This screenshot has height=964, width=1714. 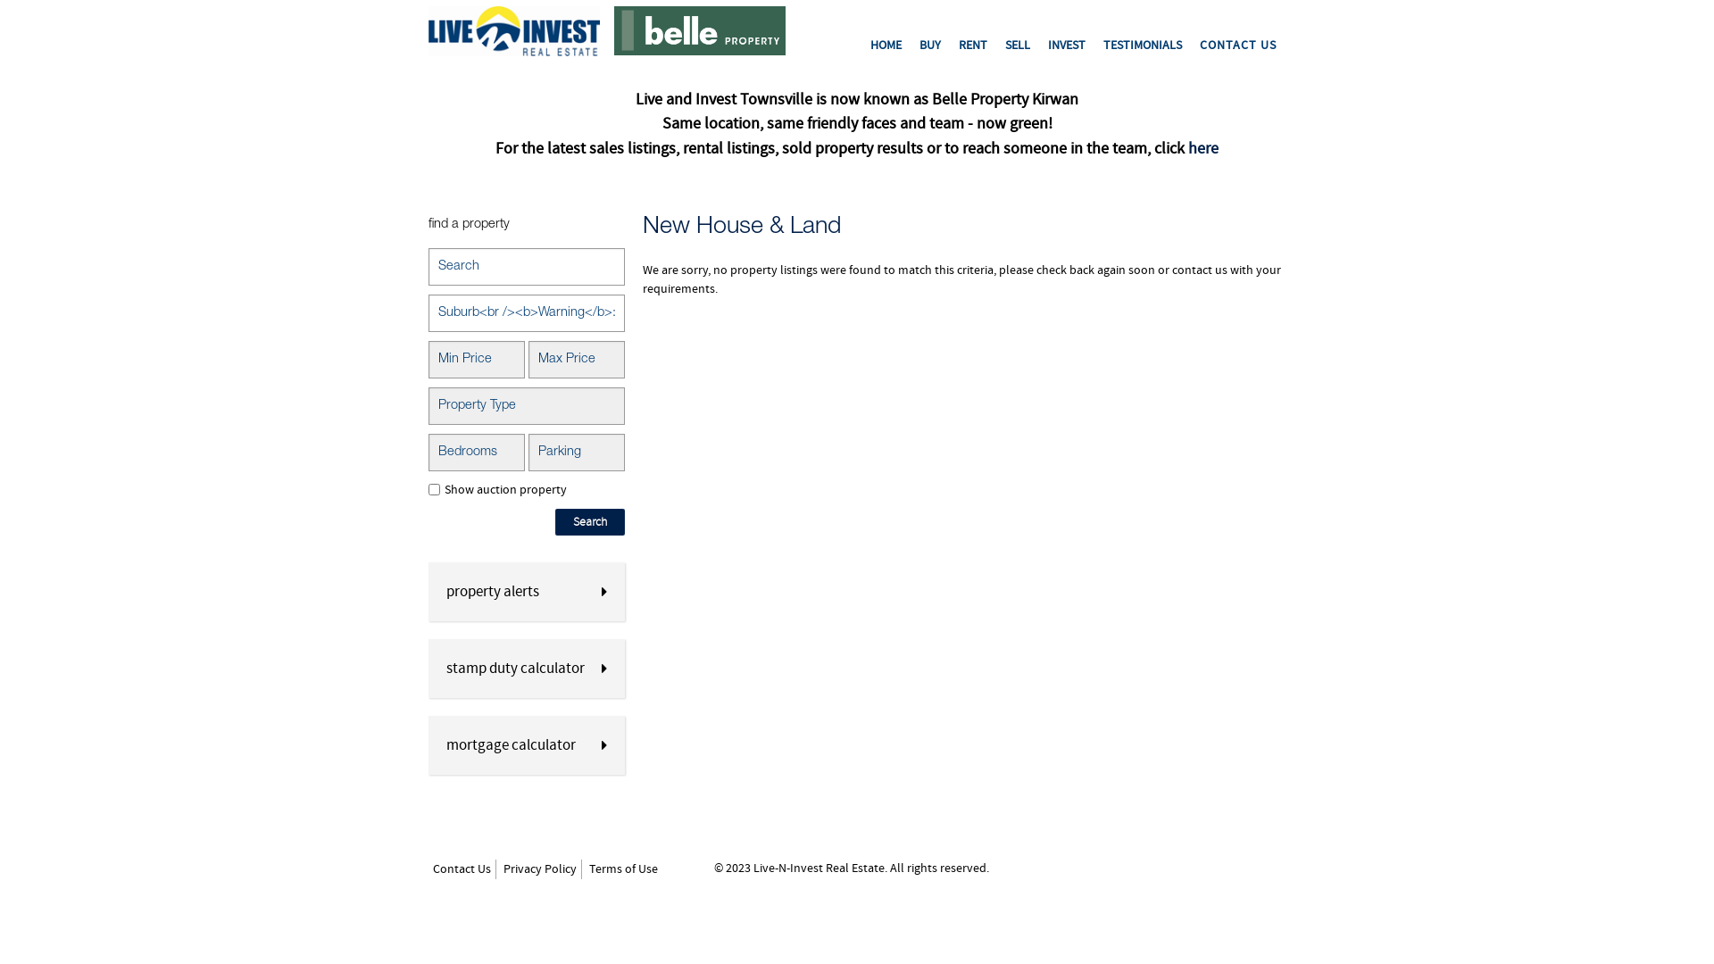 I want to click on INVEST, so click(x=1067, y=46).